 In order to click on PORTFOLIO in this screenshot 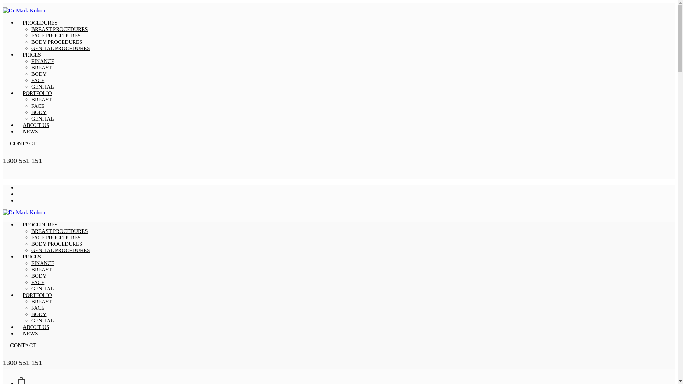, I will do `click(37, 93)`.